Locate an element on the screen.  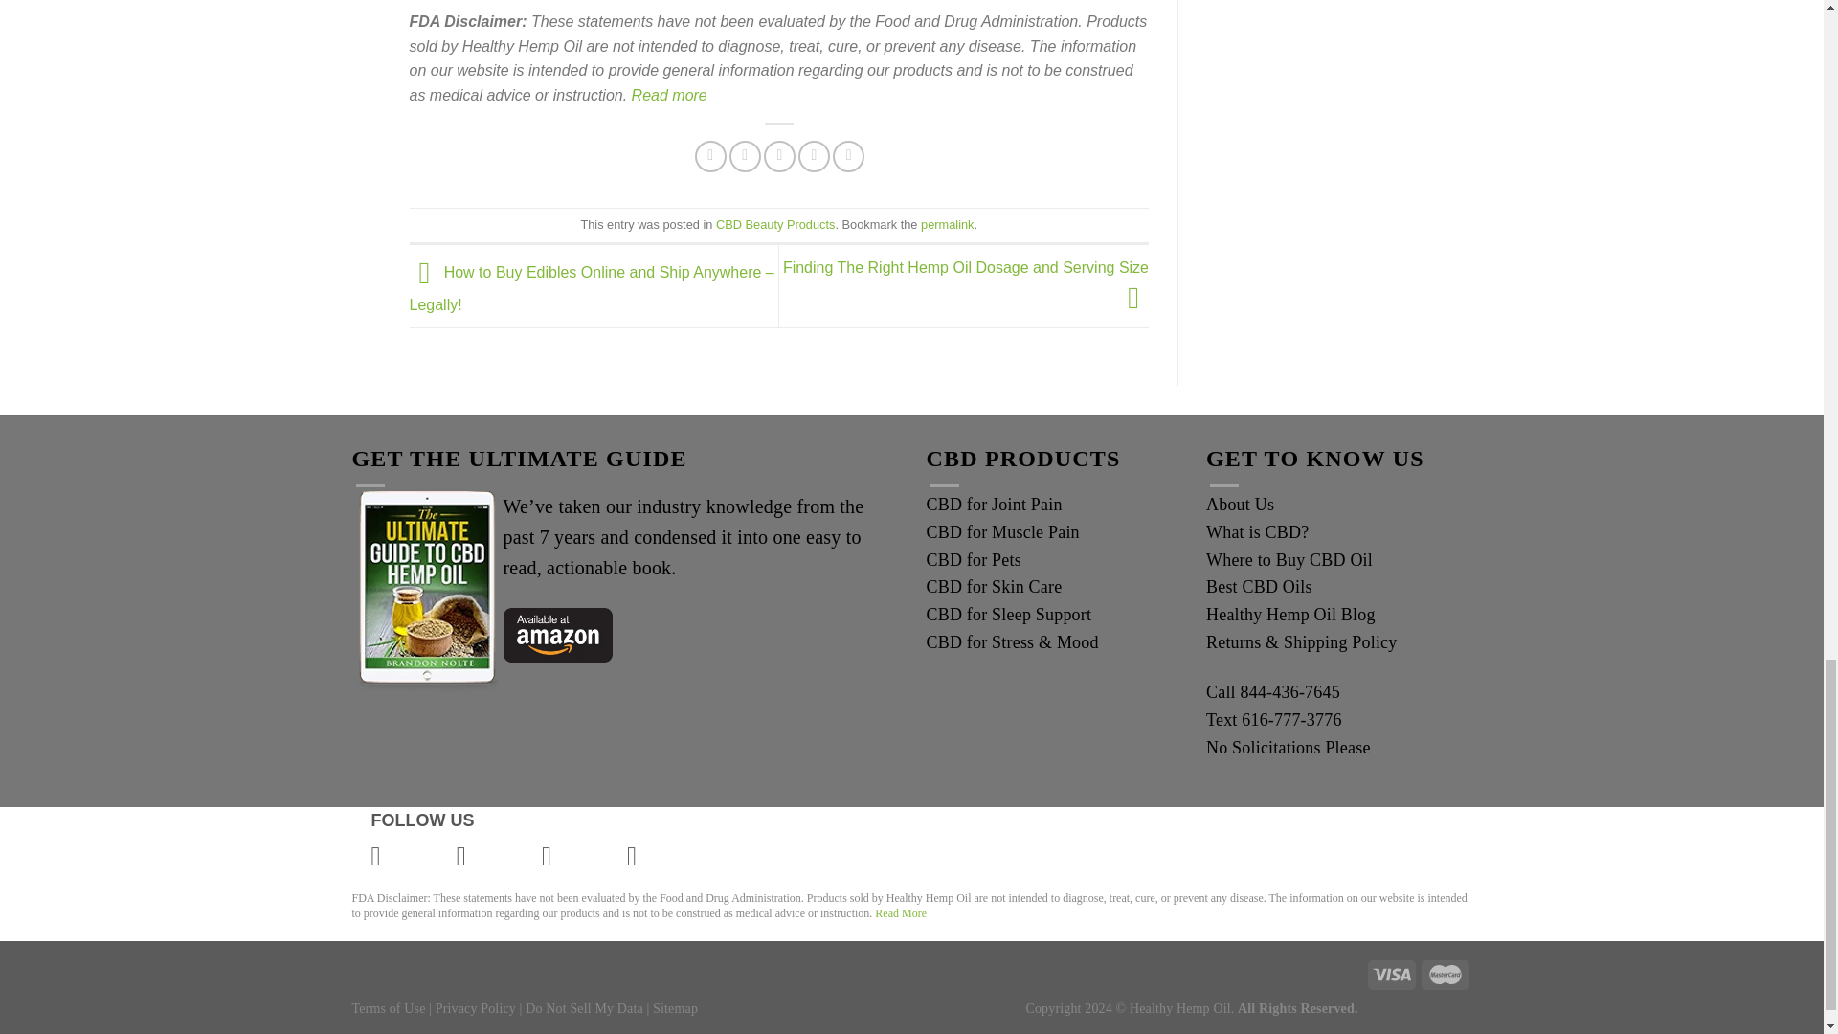
Share on Tumblr is located at coordinates (848, 156).